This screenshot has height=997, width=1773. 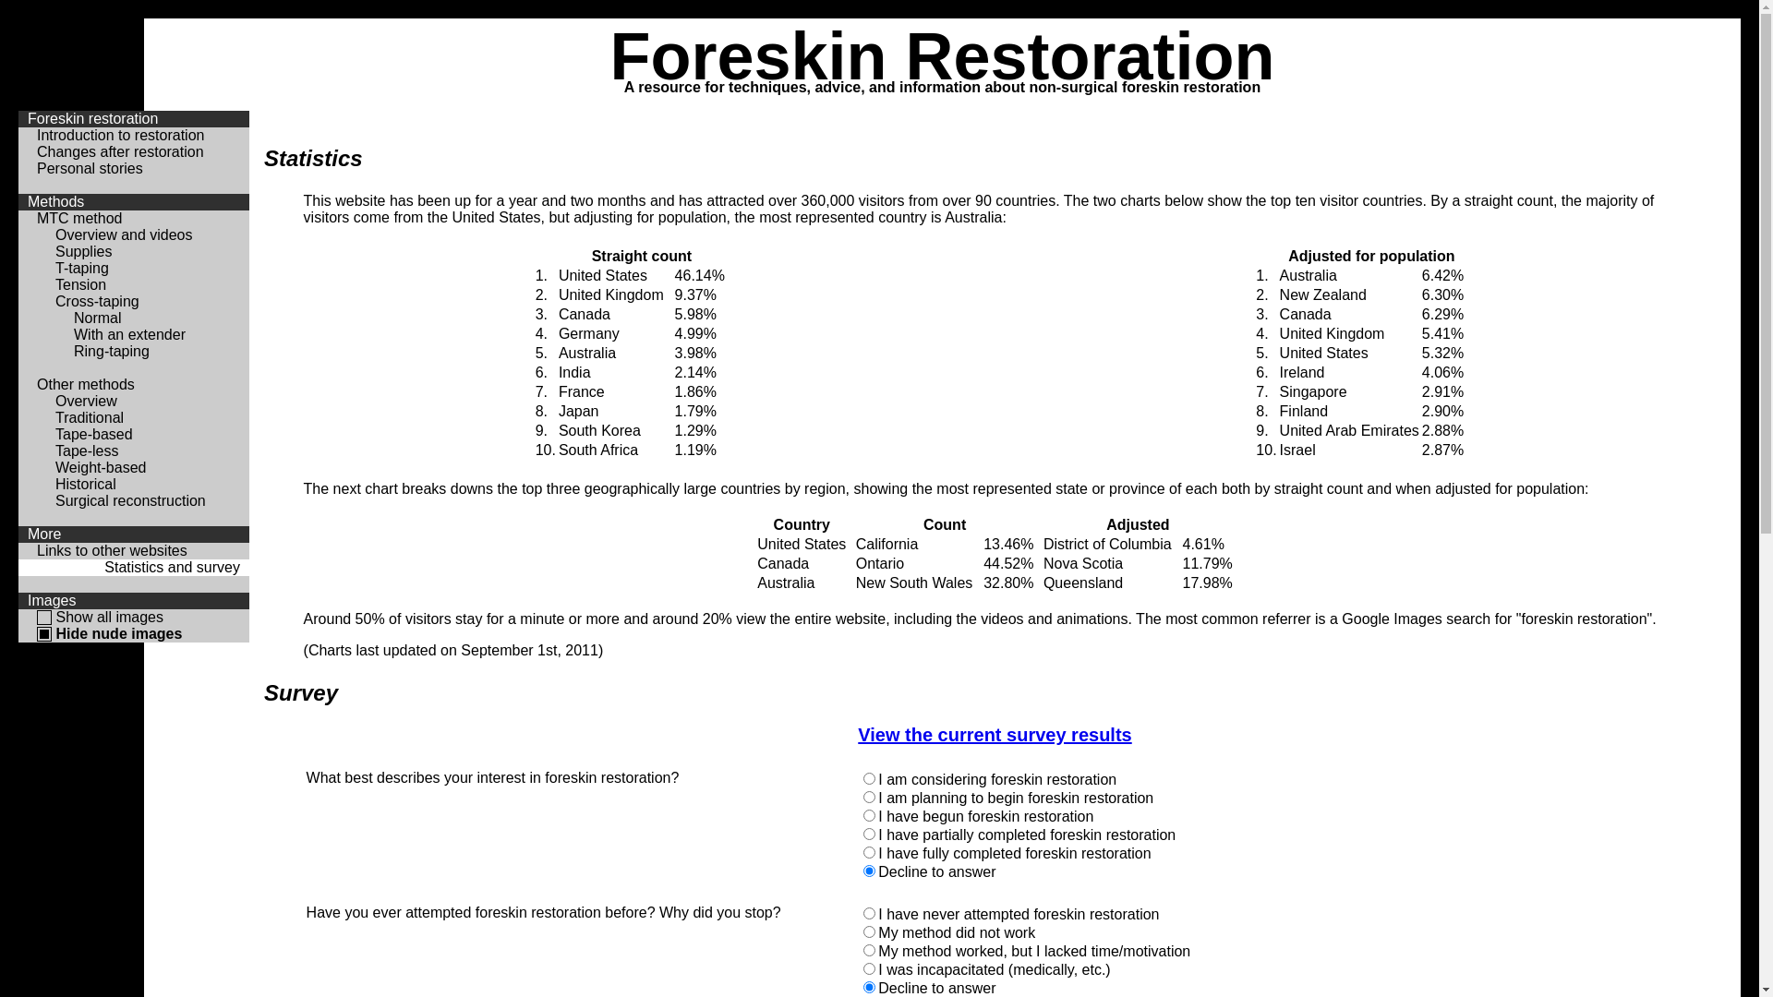 I want to click on Show all images, so click(x=109, y=617).